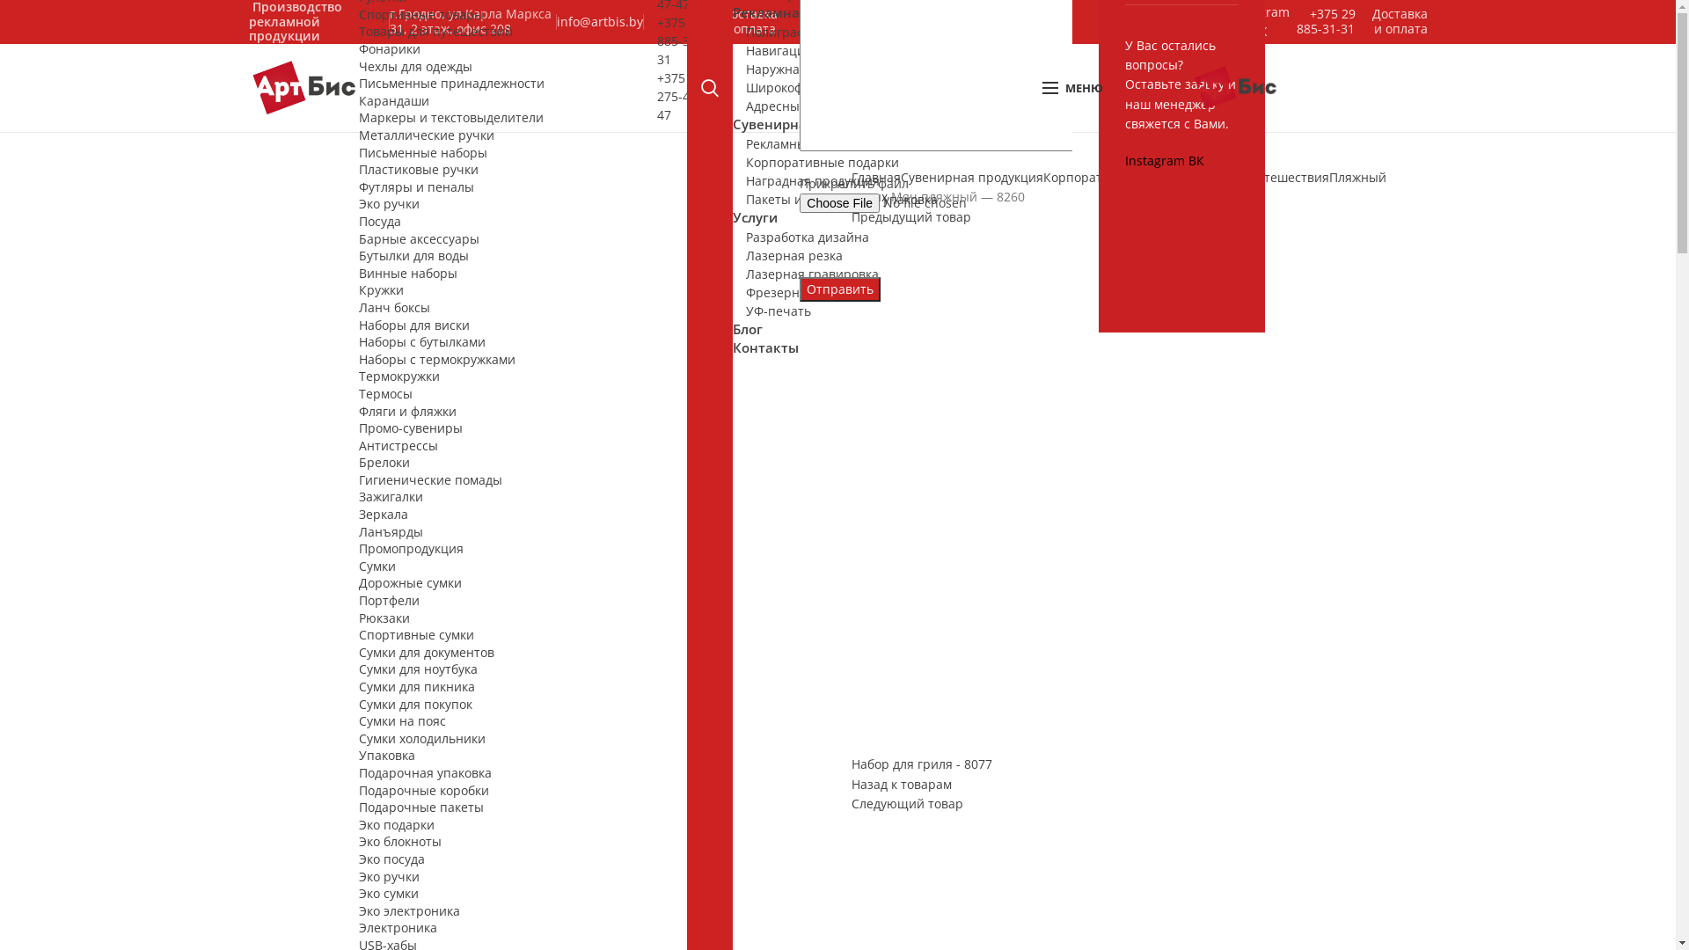 This screenshot has width=1689, height=950. What do you see at coordinates (600, 21) in the screenshot?
I see `info@artbis.by` at bounding box center [600, 21].